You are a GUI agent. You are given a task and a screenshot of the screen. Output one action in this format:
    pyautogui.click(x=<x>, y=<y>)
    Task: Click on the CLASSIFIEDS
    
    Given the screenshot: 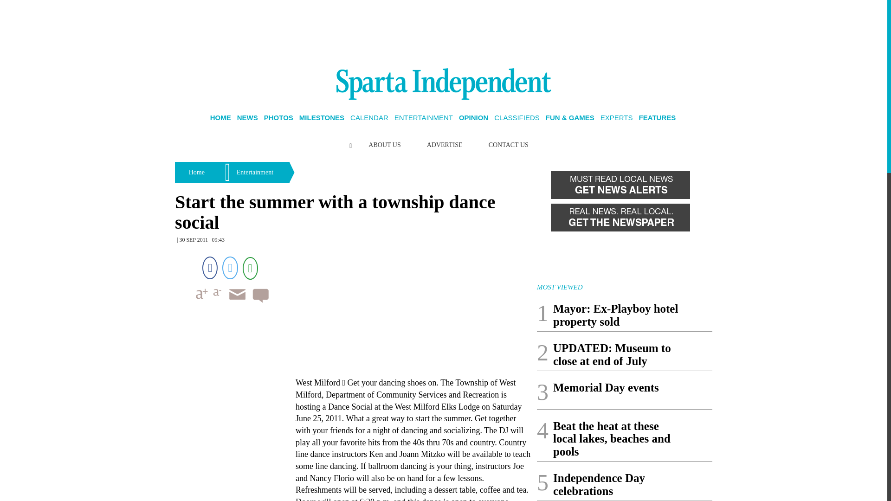 What is the action you would take?
    pyautogui.click(x=517, y=118)
    